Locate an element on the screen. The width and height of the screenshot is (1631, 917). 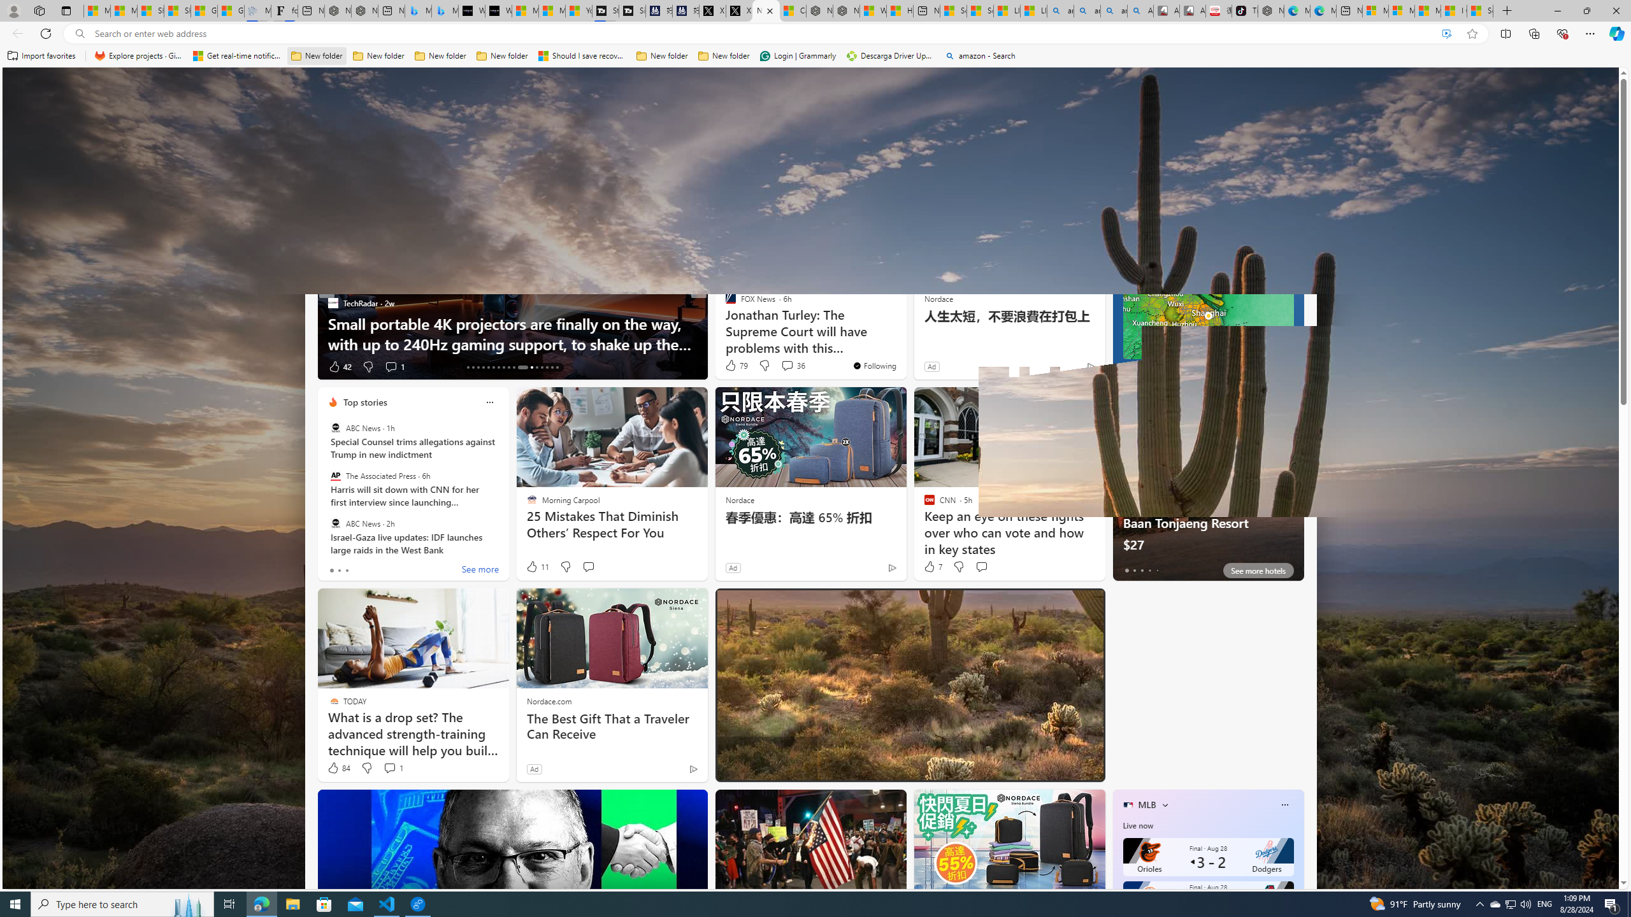
Microsoft Bing Travel - Stays in Bangkok, Bangkok, Thailand is located at coordinates (418, 11).